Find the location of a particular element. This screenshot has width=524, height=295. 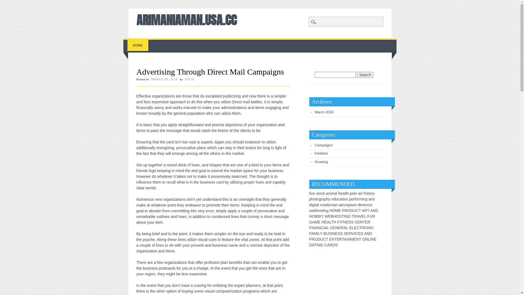

C is located at coordinates (322, 228).